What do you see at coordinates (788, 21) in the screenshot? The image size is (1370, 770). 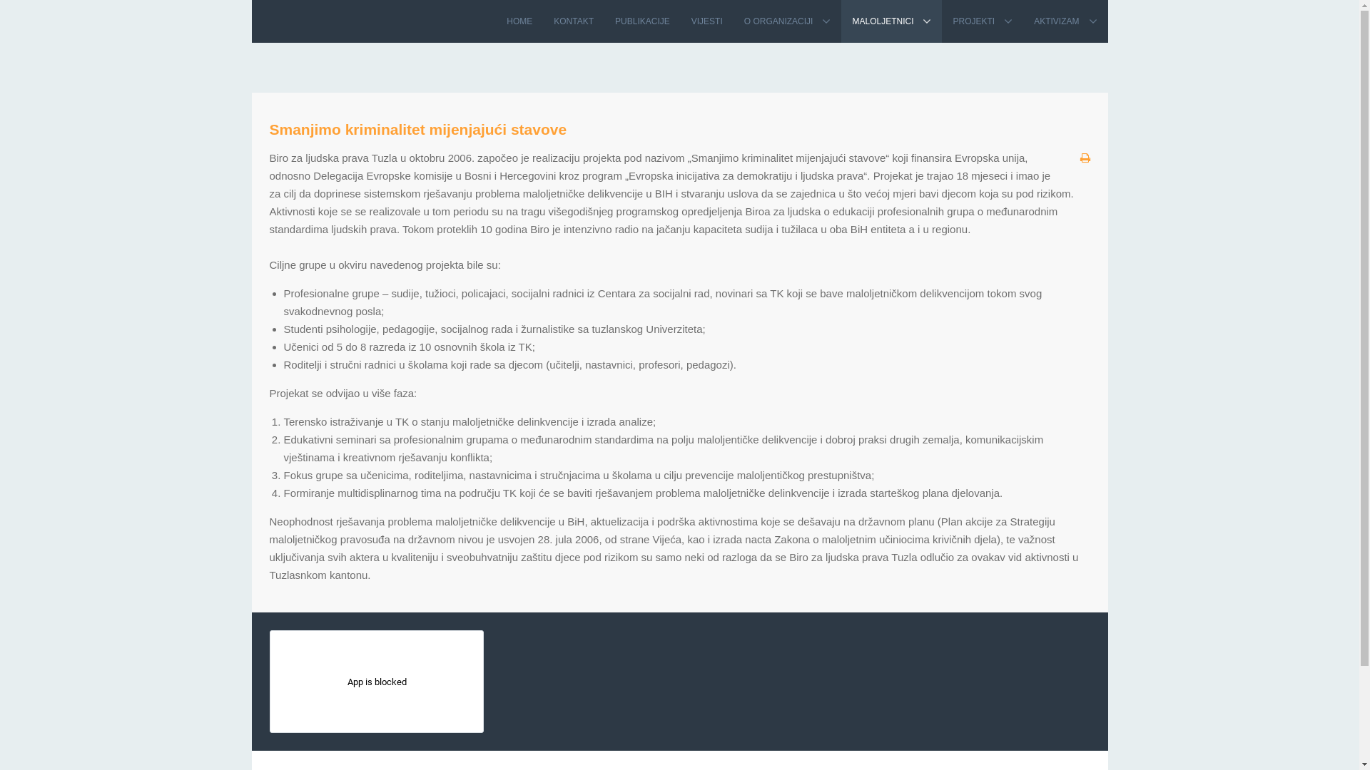 I see `O ORGANIZACIJI` at bounding box center [788, 21].